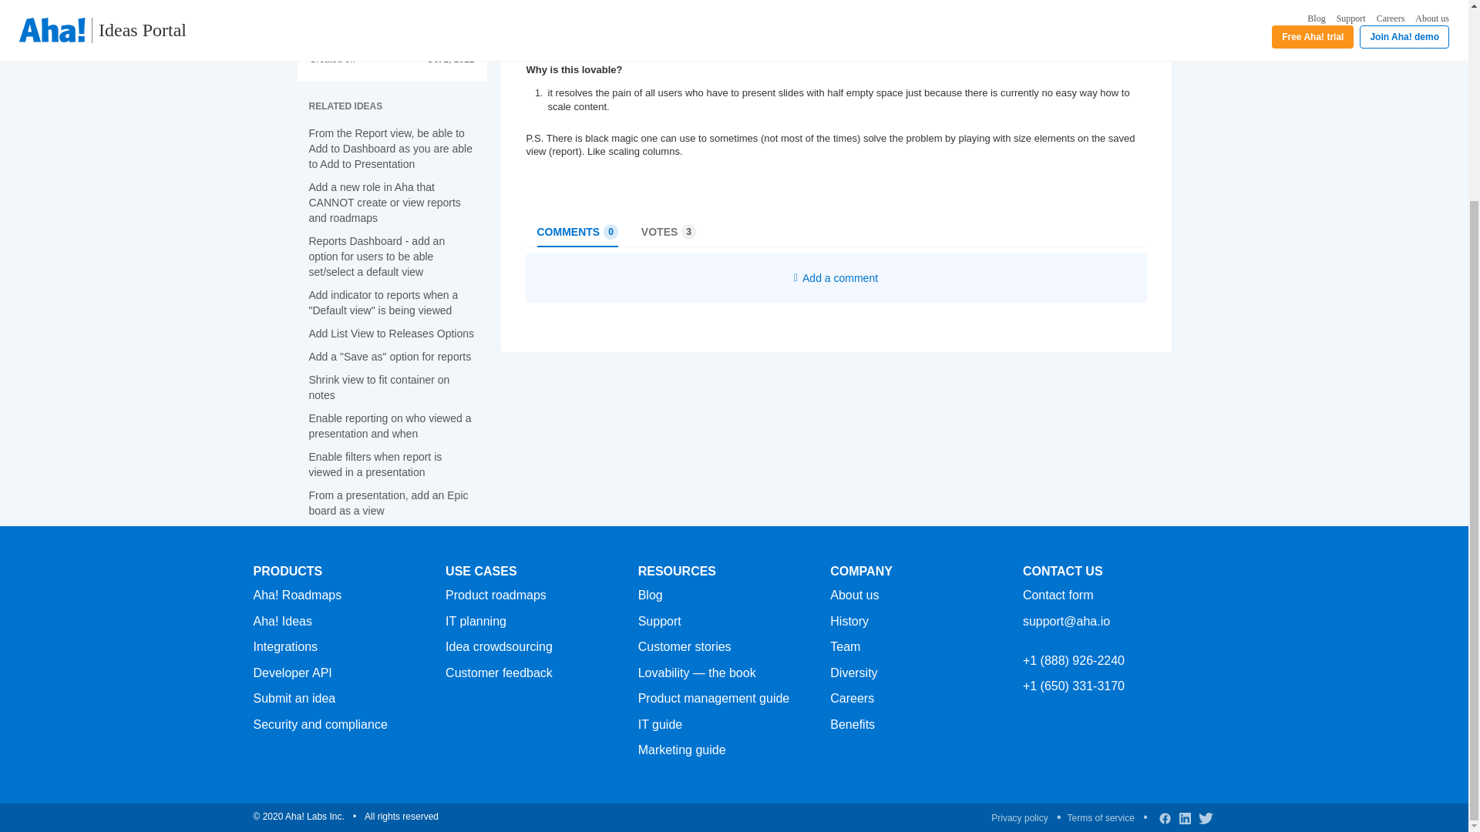  What do you see at coordinates (388, 425) in the screenshot?
I see `Enable reporting on who viewed a presentation and when` at bounding box center [388, 425].